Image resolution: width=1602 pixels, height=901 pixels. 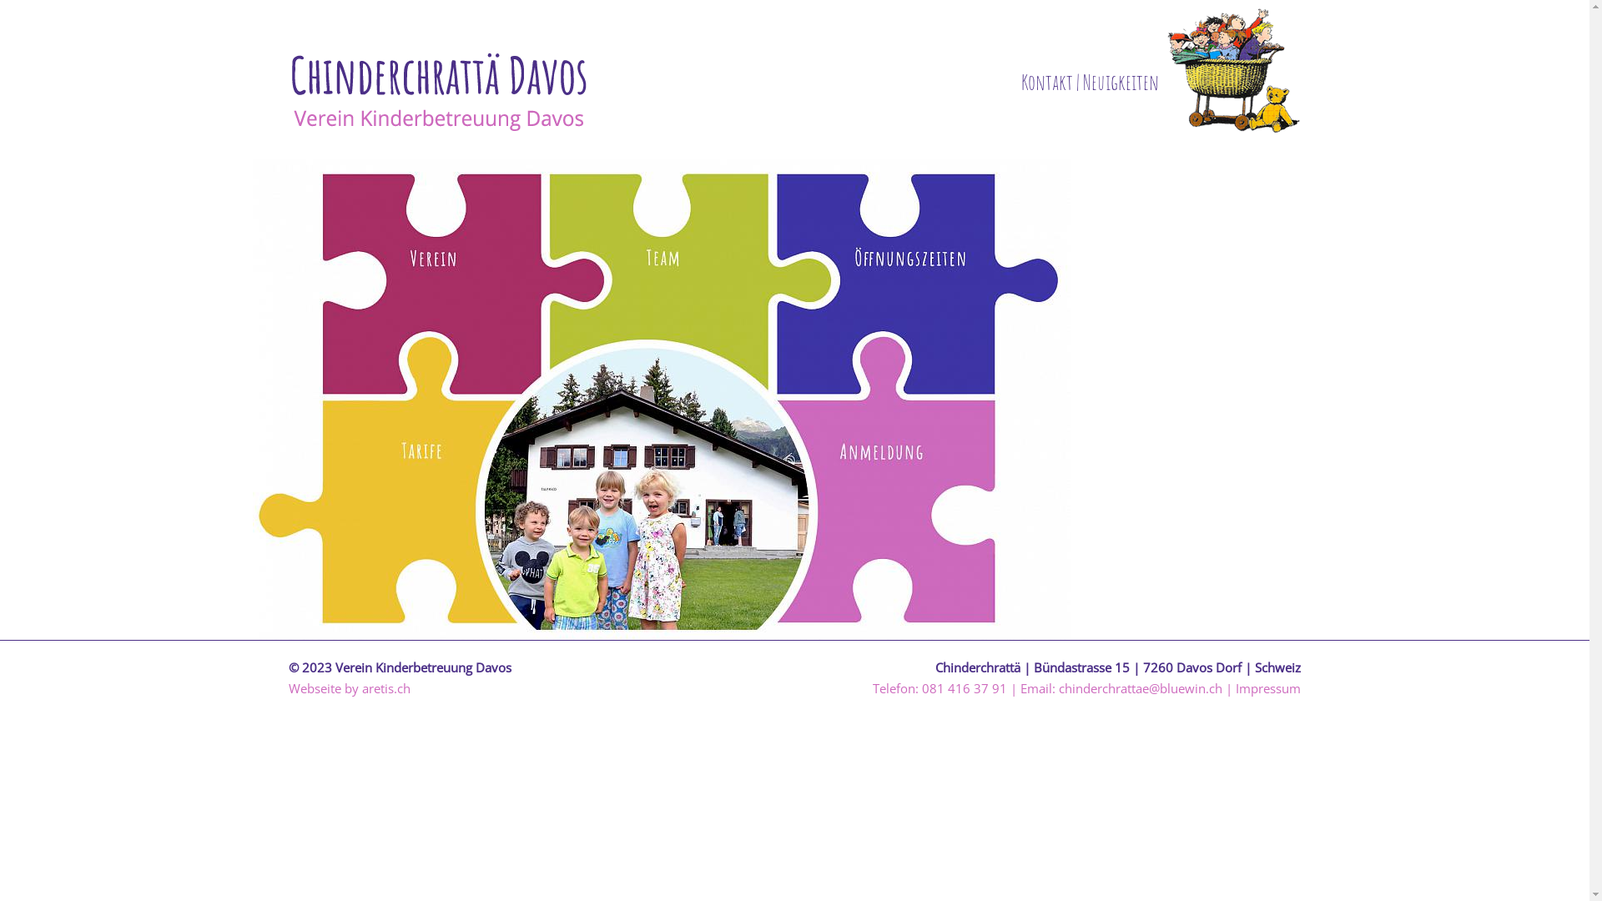 I want to click on Neuigkeiten, so click(x=1121, y=82).